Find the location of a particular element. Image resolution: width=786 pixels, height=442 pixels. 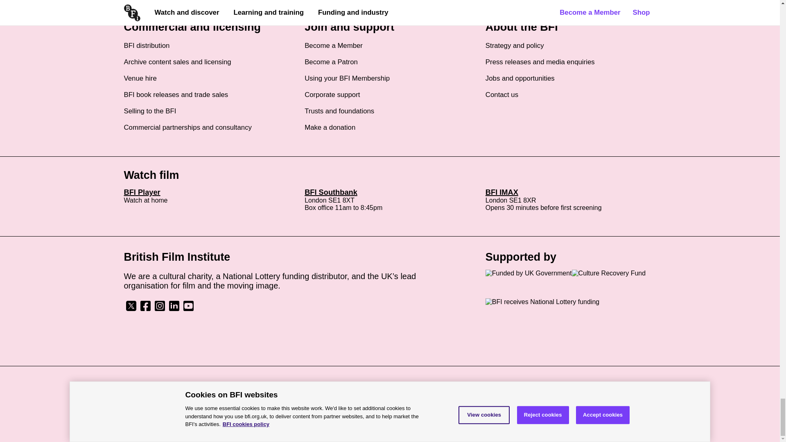

Become a Patron is located at coordinates (331, 62).